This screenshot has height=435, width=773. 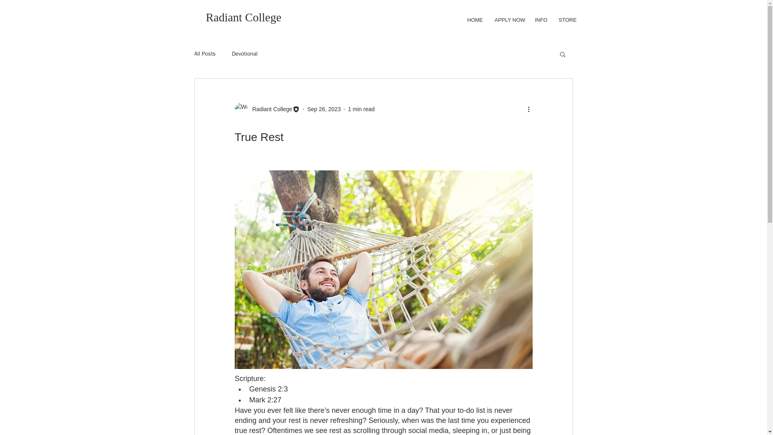 What do you see at coordinates (540, 20) in the screenshot?
I see `INFO` at bounding box center [540, 20].